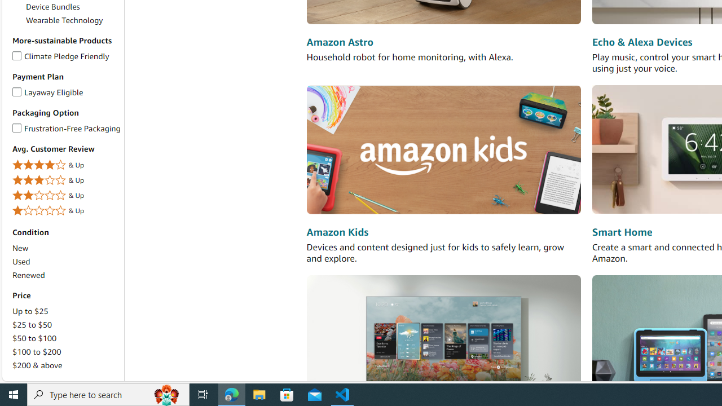 Image resolution: width=722 pixels, height=406 pixels. What do you see at coordinates (66, 325) in the screenshot?
I see `$25 to $50` at bounding box center [66, 325].